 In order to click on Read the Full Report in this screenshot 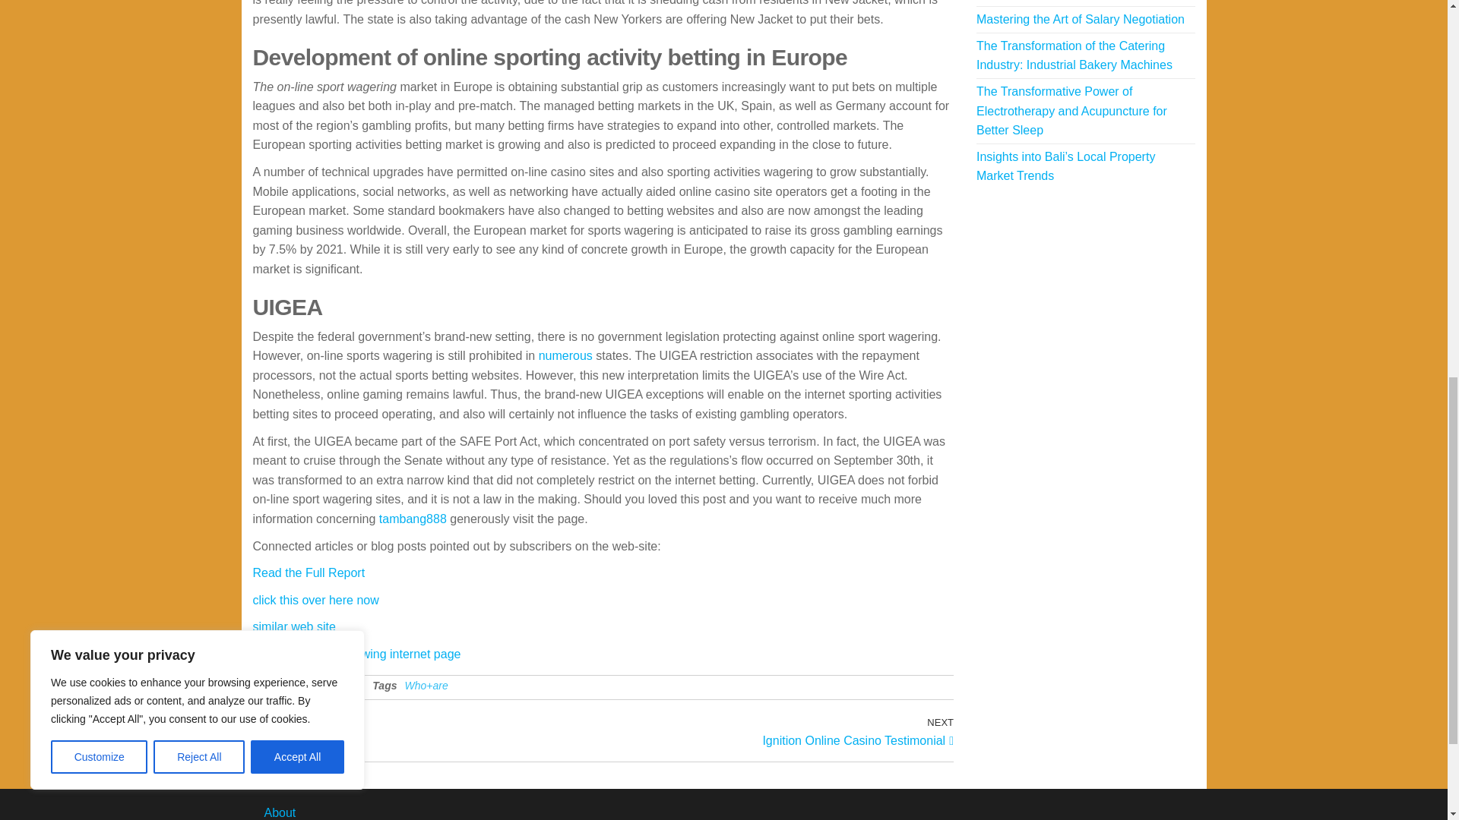, I will do `click(309, 572)`.